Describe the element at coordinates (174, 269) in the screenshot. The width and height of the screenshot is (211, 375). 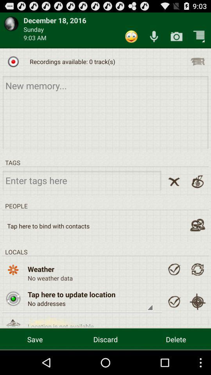
I see `to select the tick` at that location.